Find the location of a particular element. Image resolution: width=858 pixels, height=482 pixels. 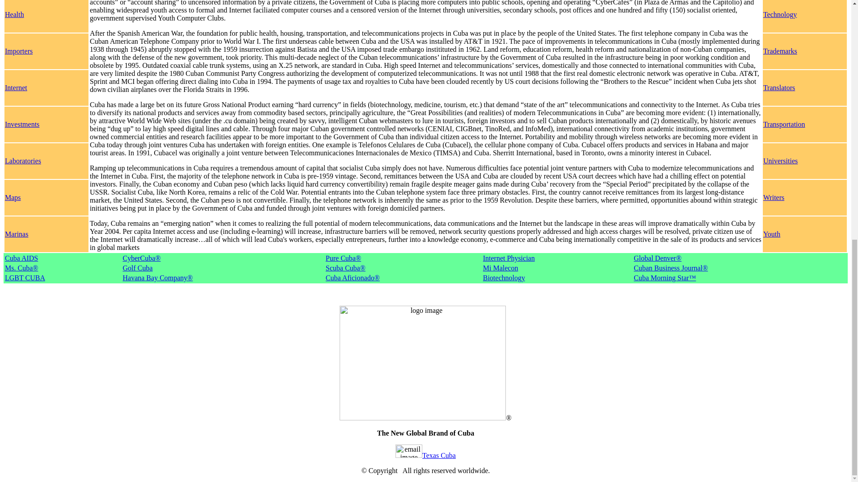

Importers is located at coordinates (19, 51).